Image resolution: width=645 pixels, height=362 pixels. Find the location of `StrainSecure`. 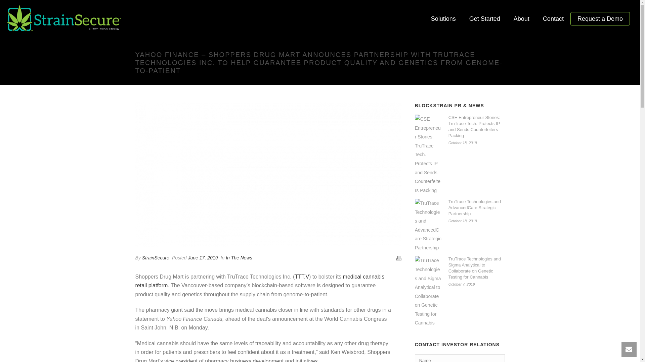

StrainSecure is located at coordinates (155, 257).